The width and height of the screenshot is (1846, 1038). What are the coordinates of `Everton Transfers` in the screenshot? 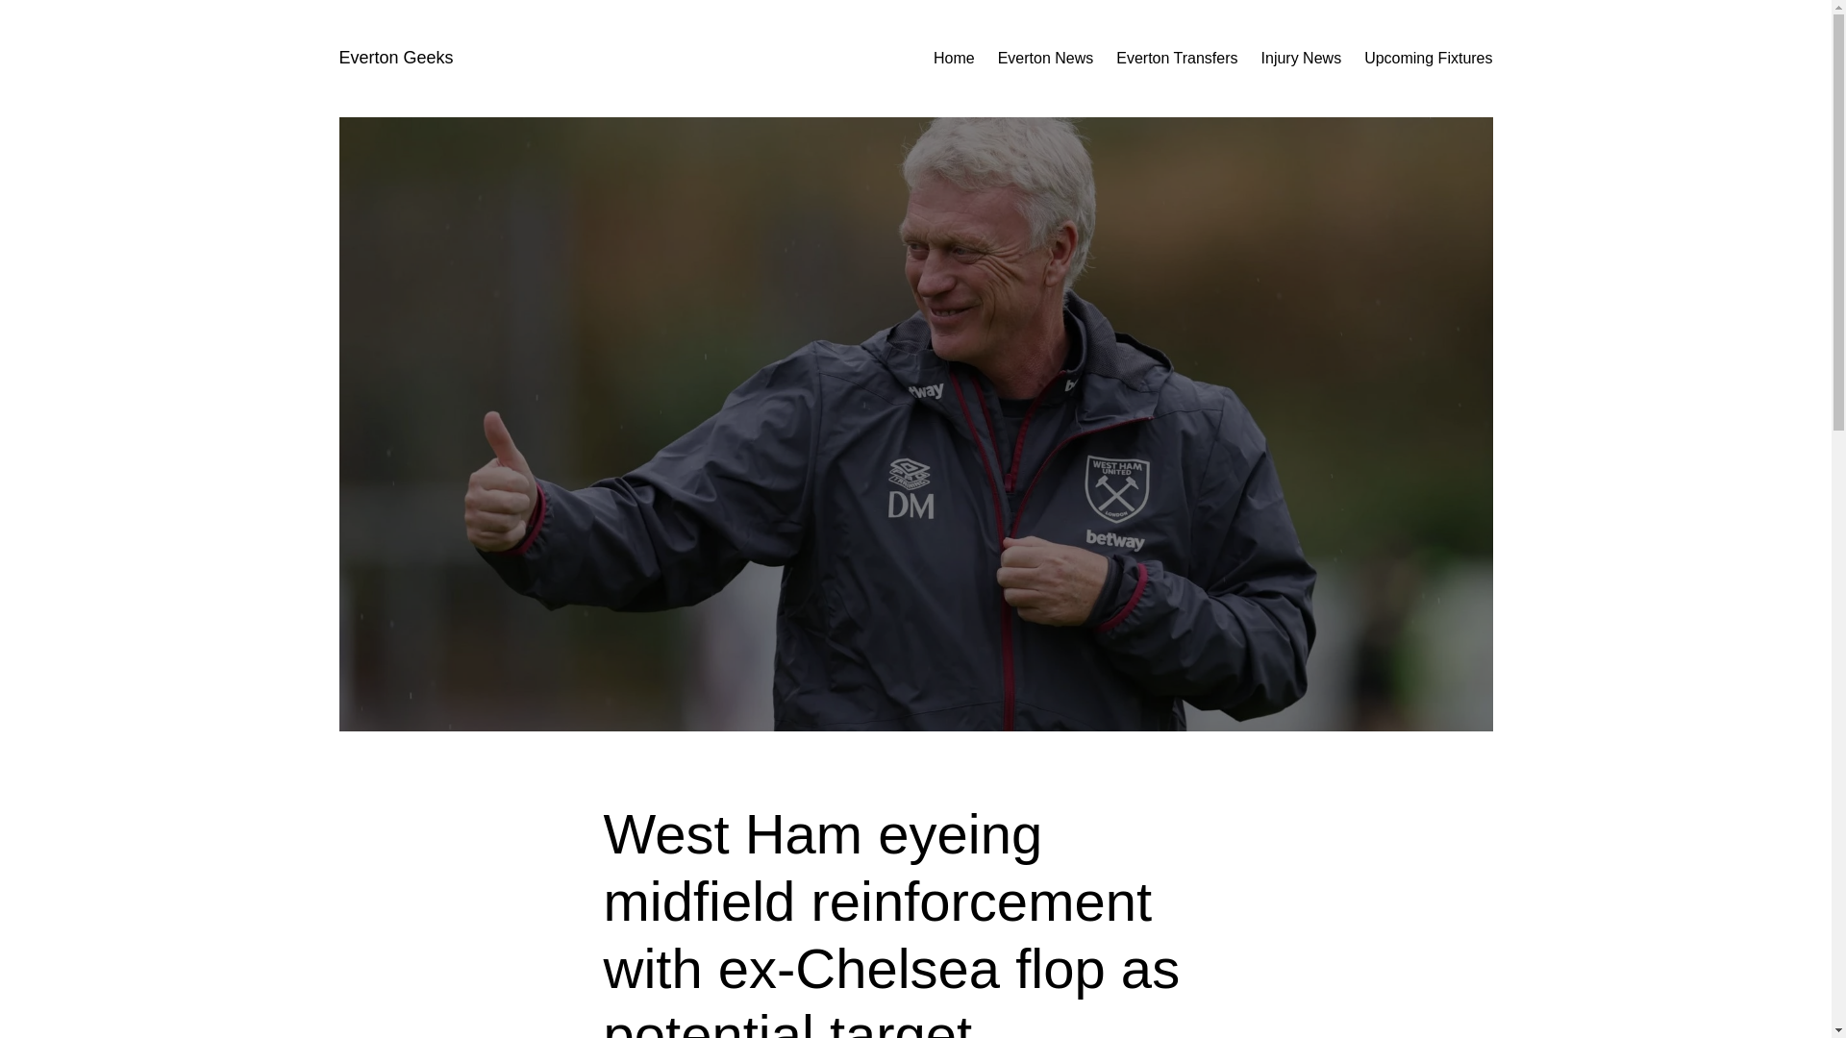 It's located at (1177, 58).